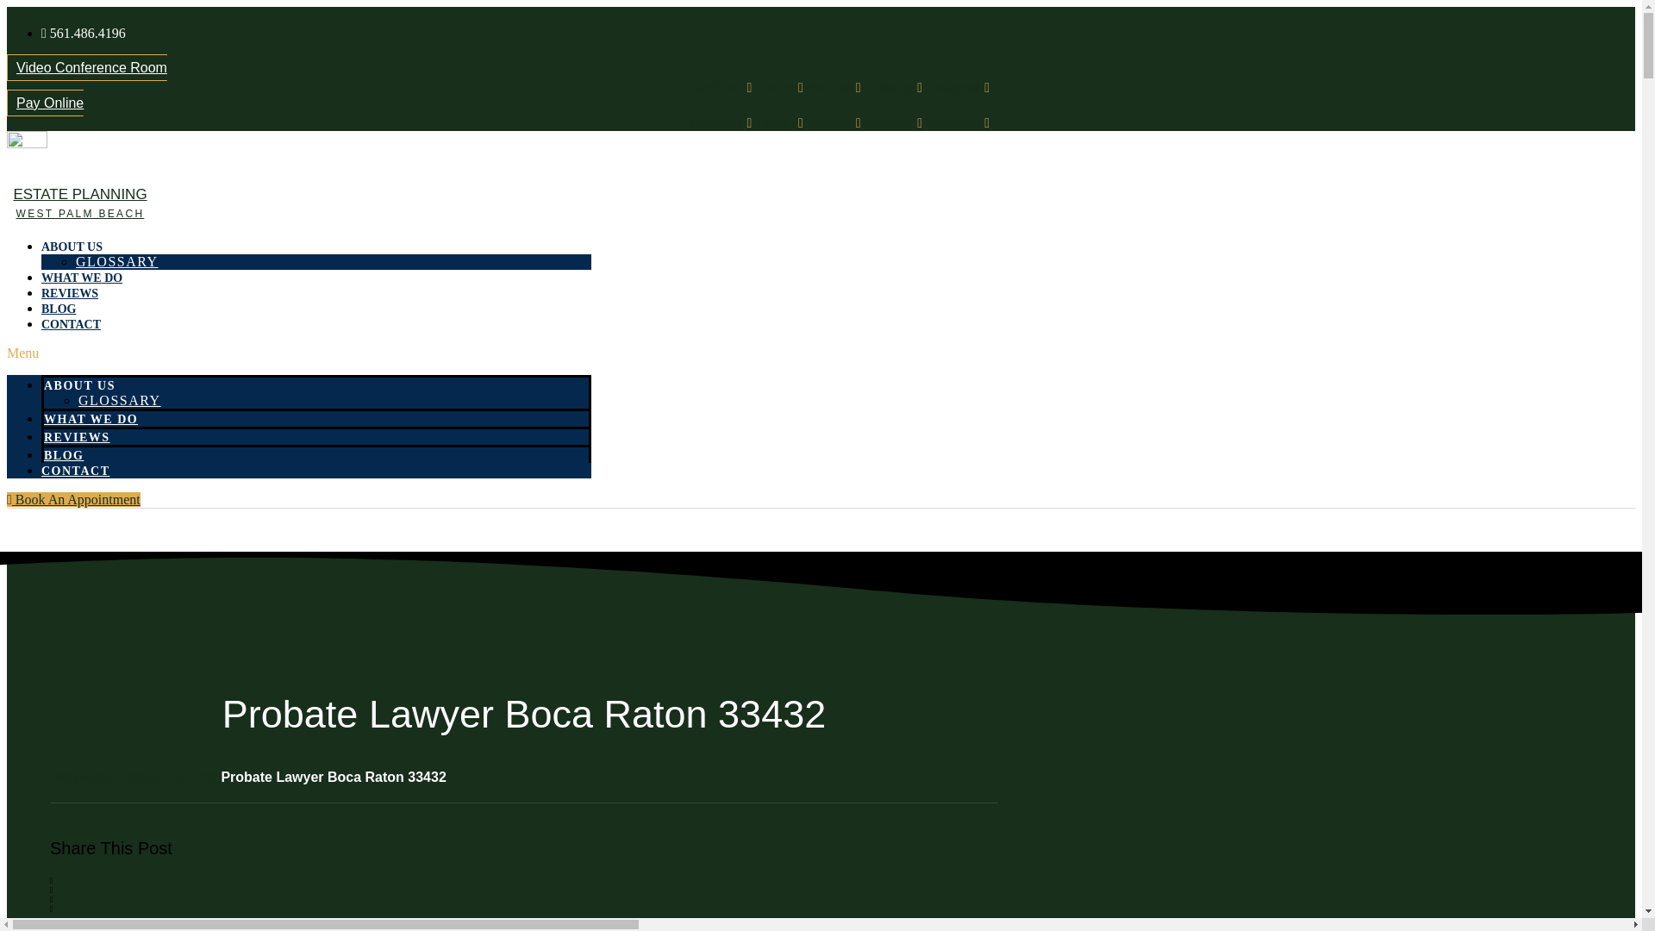 The height and width of the screenshot is (931, 1655). I want to click on Facebook, so click(722, 87).